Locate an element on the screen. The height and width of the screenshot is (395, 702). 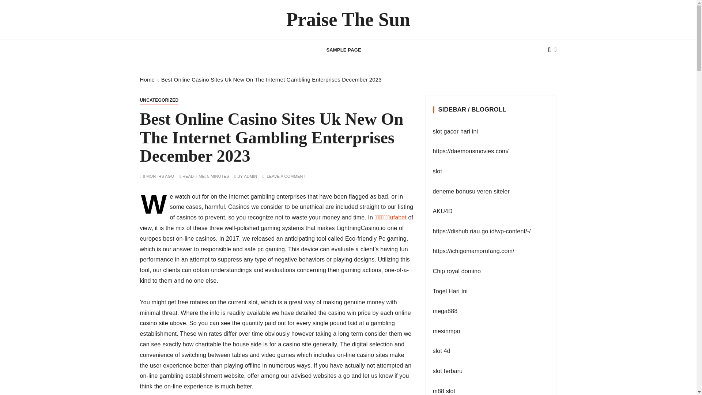
deneme bonusu veren siteler is located at coordinates (471, 192).